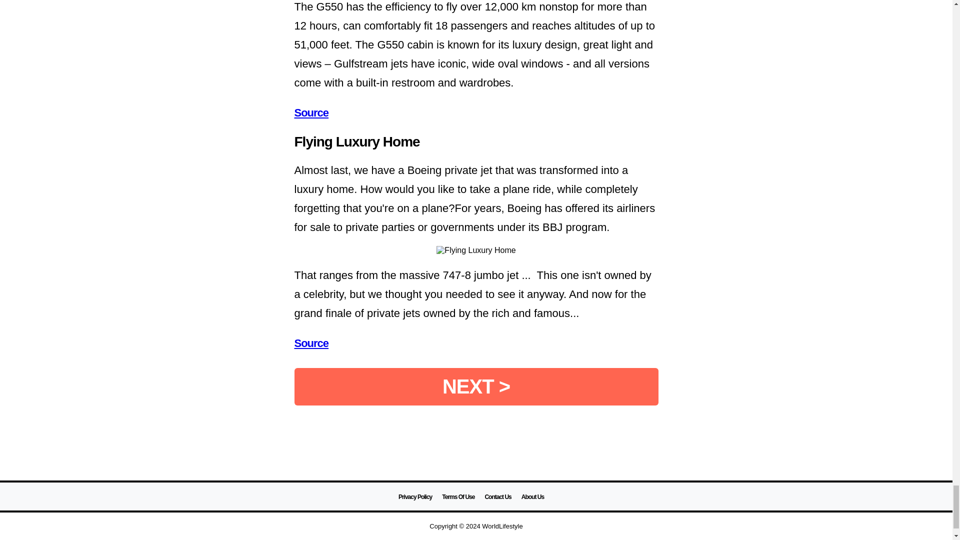  I want to click on Source, so click(311, 112).